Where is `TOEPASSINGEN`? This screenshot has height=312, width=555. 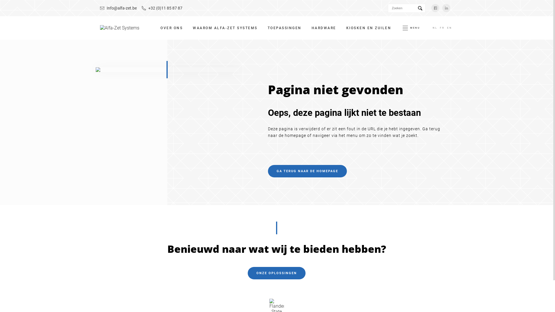 TOEPASSINGEN is located at coordinates (284, 28).